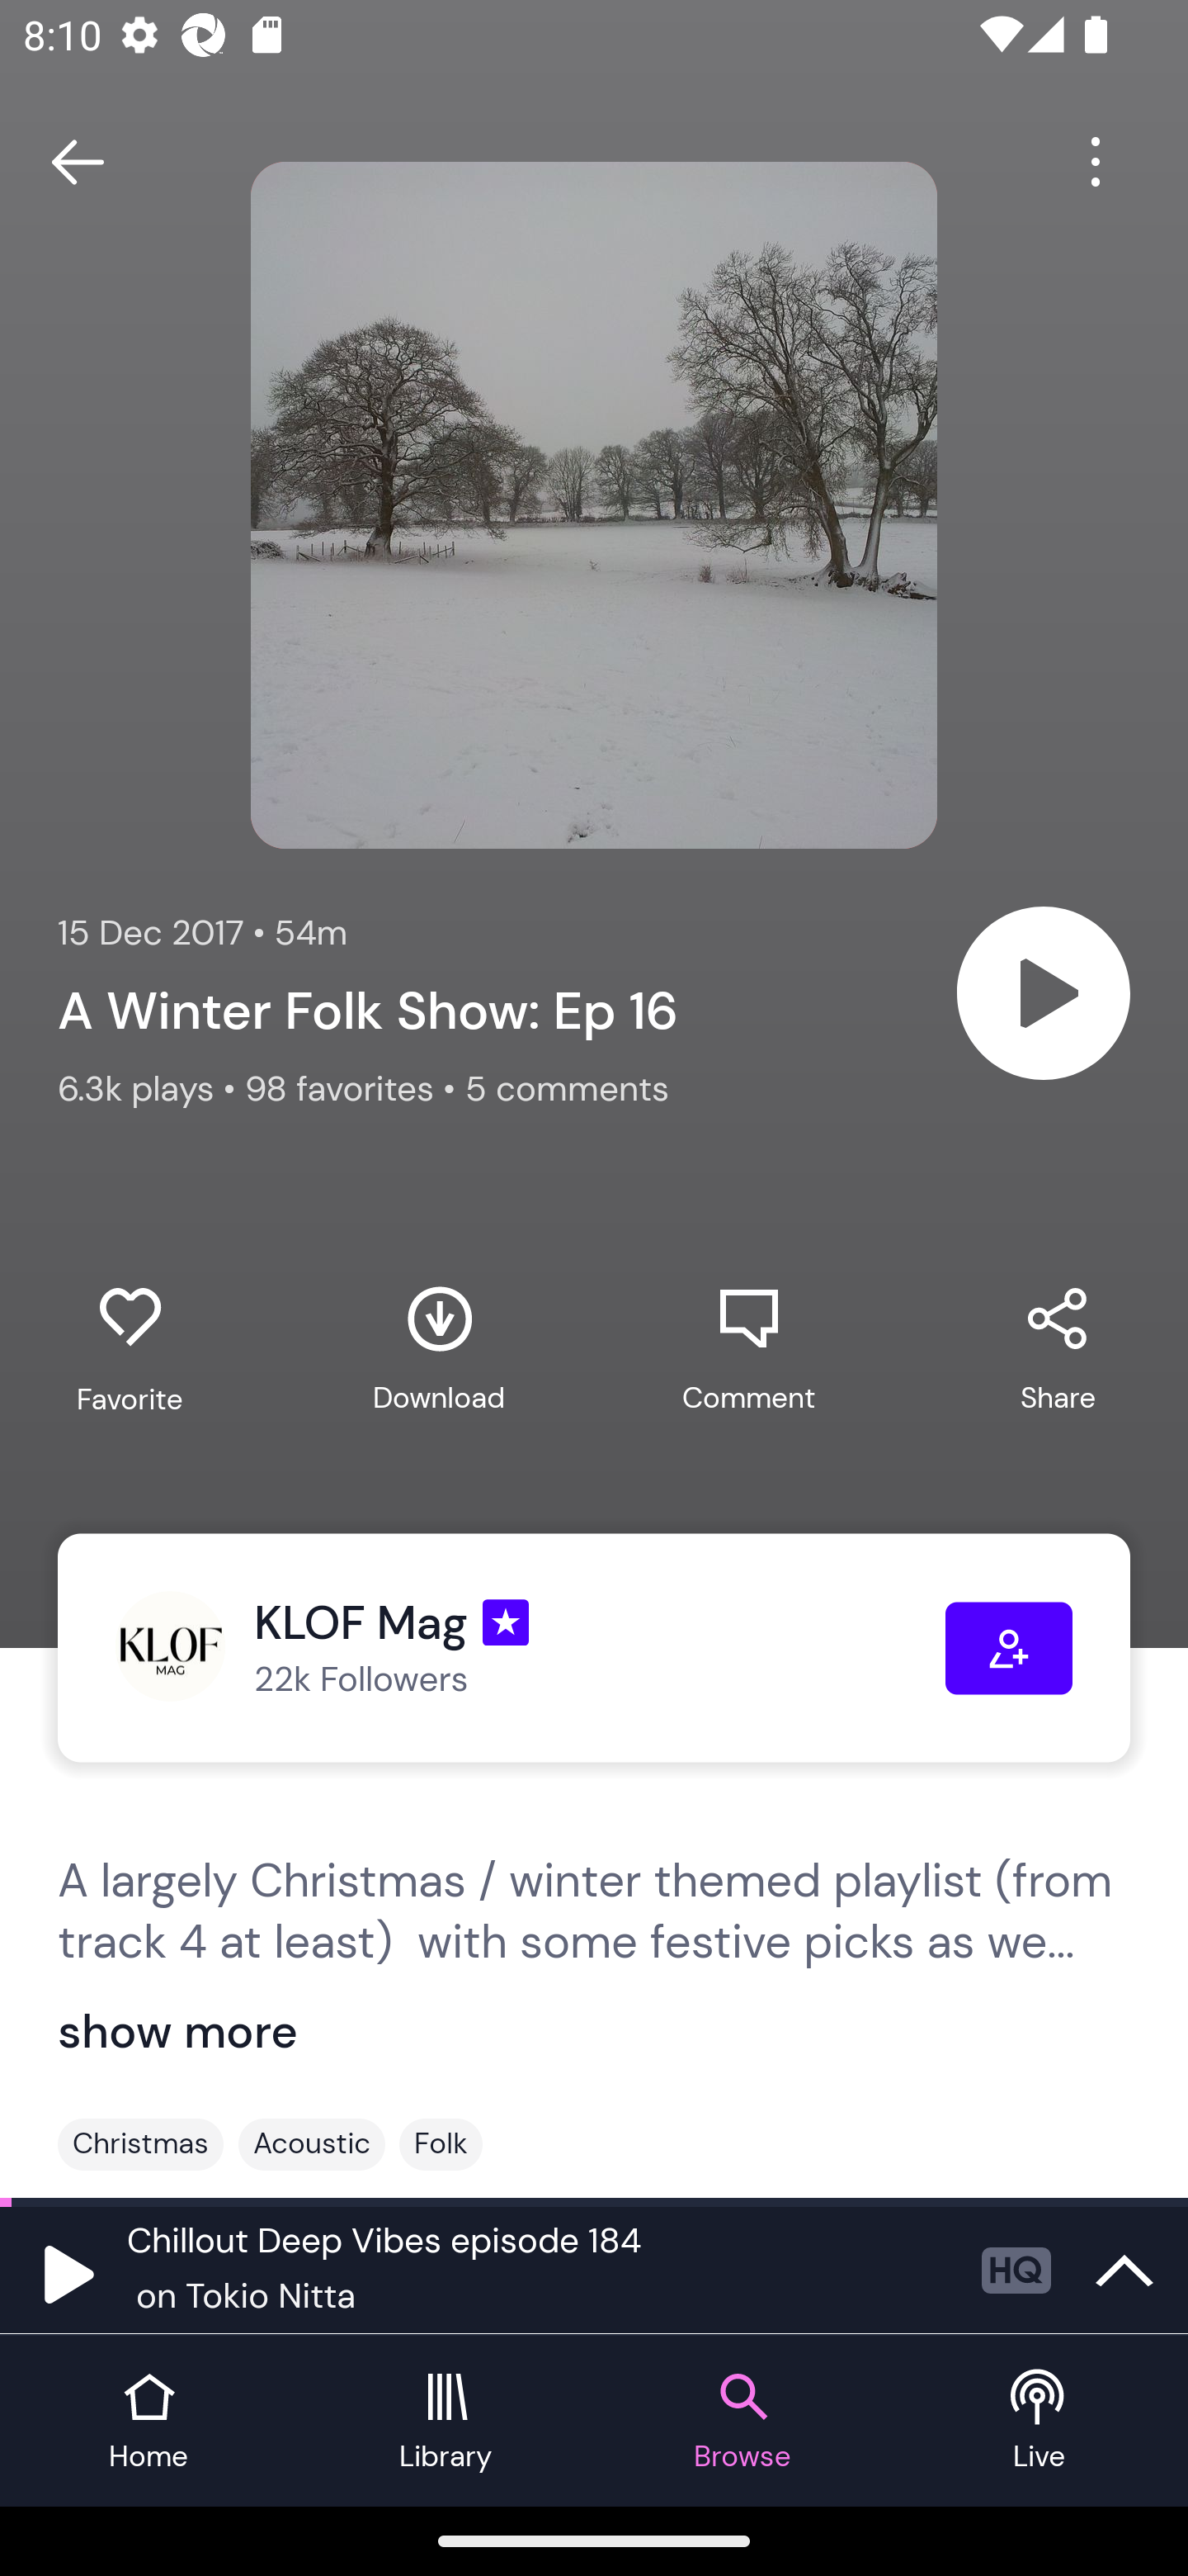  I want to click on Acoustic, so click(312, 2144).